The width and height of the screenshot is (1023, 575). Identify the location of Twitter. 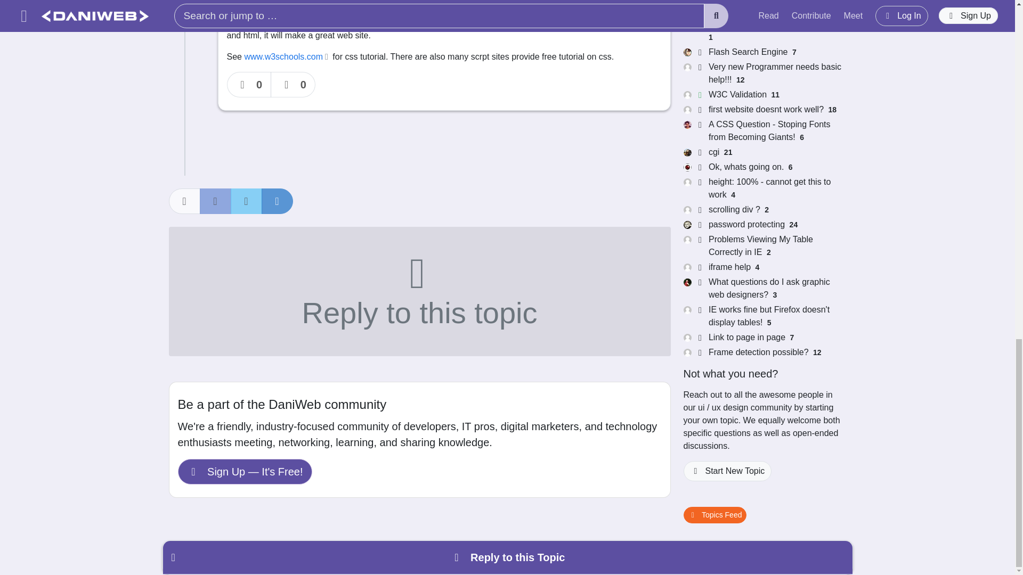
(246, 201).